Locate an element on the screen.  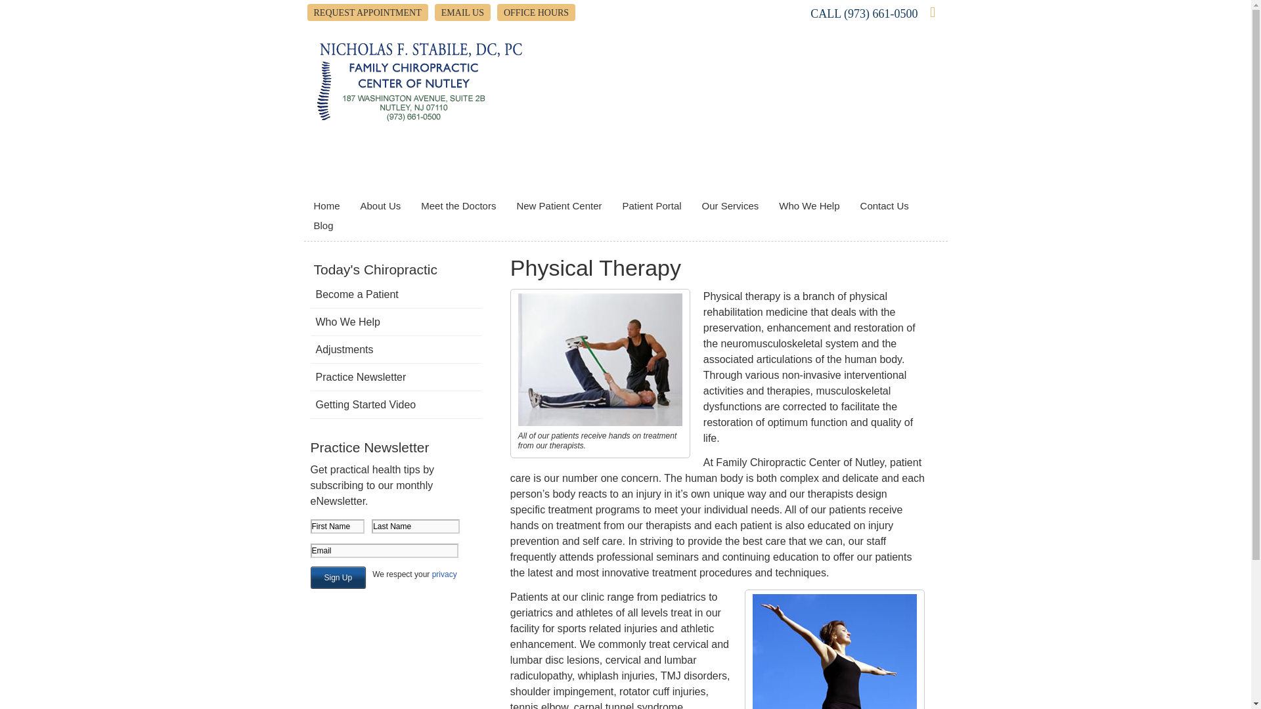
Patient Portal is located at coordinates (653, 206).